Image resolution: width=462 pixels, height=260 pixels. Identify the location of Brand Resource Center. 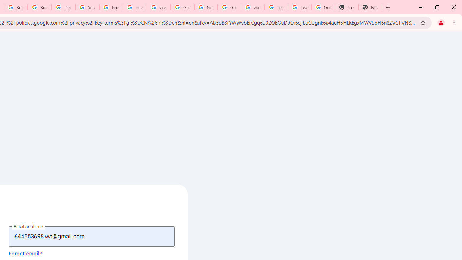
(40, 7).